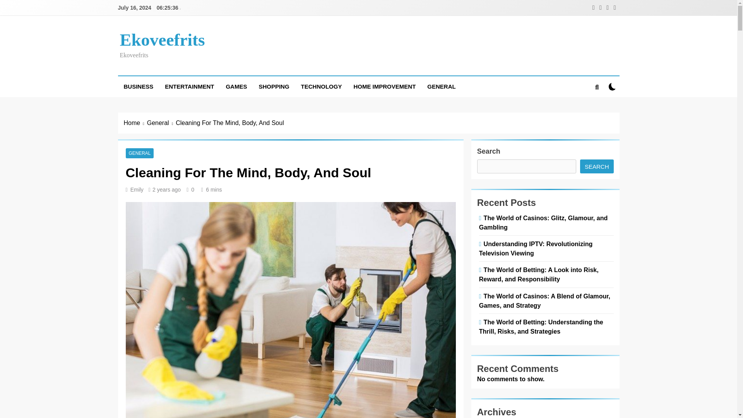  What do you see at coordinates (321, 86) in the screenshot?
I see `TECHNOLOGY` at bounding box center [321, 86].